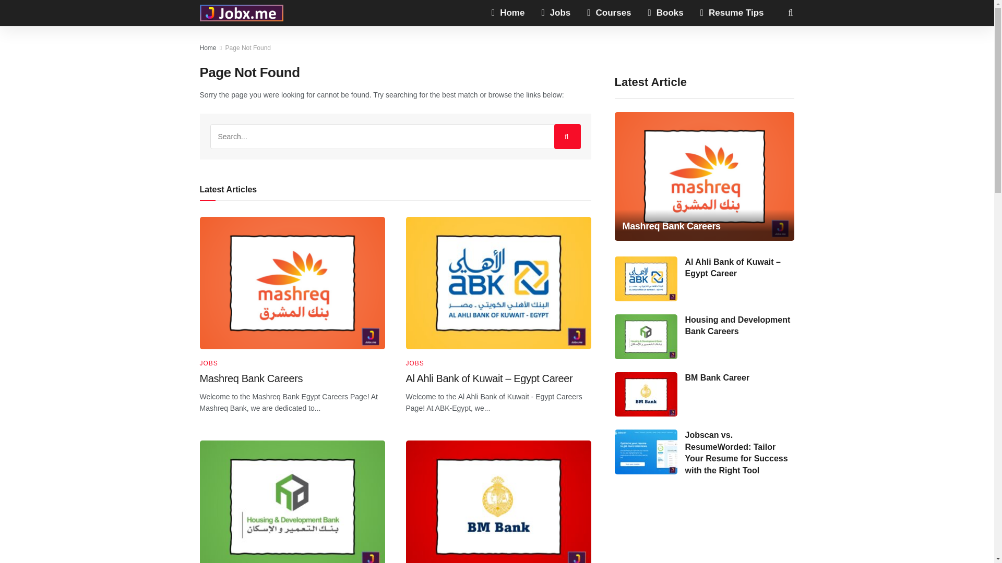 This screenshot has height=563, width=1002. I want to click on JOBS, so click(208, 363).